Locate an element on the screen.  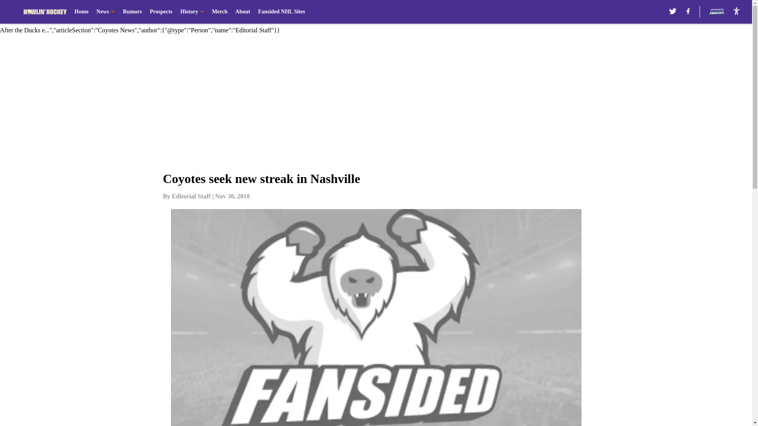
About is located at coordinates (242, 12).